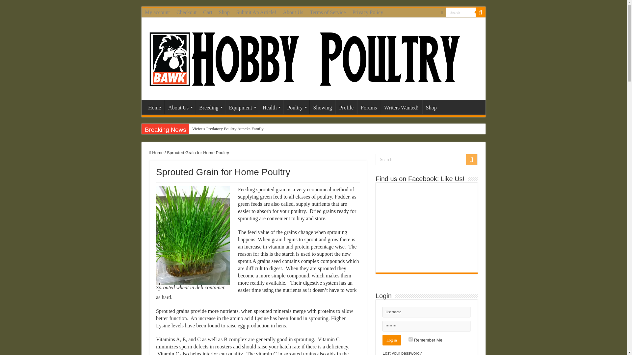 This screenshot has height=355, width=632. What do you see at coordinates (410, 339) in the screenshot?
I see `forever` at bounding box center [410, 339].